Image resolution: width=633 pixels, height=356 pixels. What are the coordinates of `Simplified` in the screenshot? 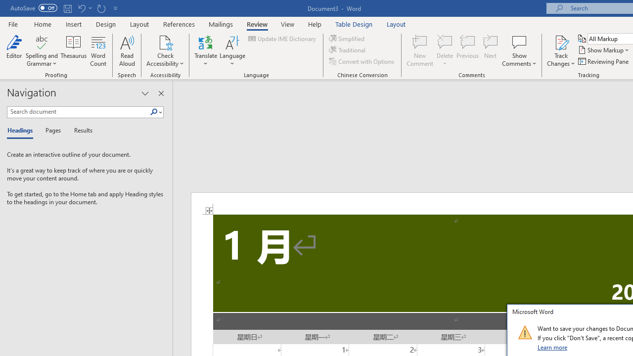 It's located at (347, 39).